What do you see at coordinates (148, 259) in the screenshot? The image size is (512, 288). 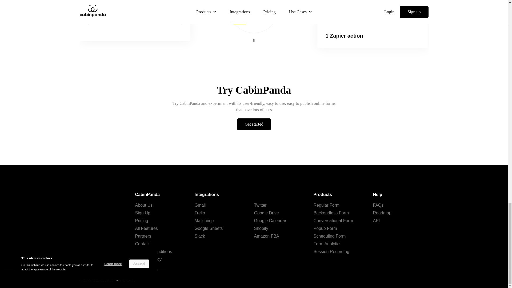 I see `Privacy Policy` at bounding box center [148, 259].